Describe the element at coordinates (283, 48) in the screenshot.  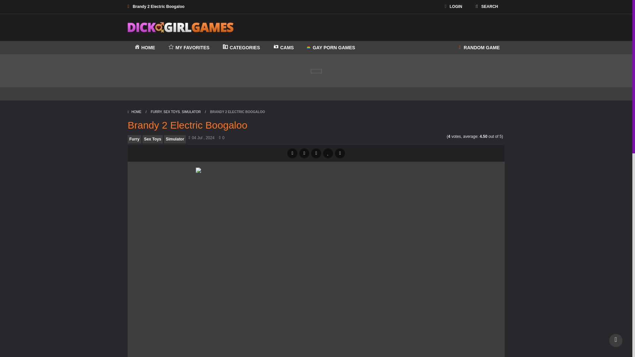
I see `CAMS` at that location.